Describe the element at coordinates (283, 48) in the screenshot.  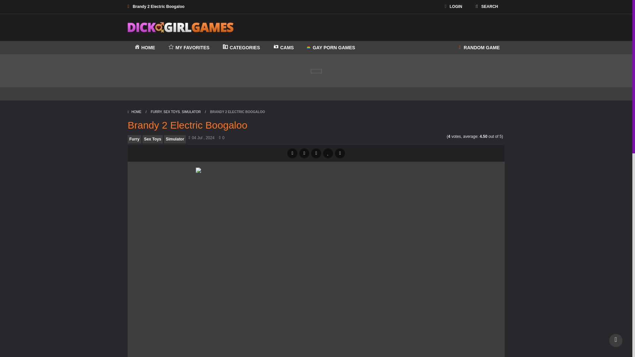
I see `CAMS` at that location.